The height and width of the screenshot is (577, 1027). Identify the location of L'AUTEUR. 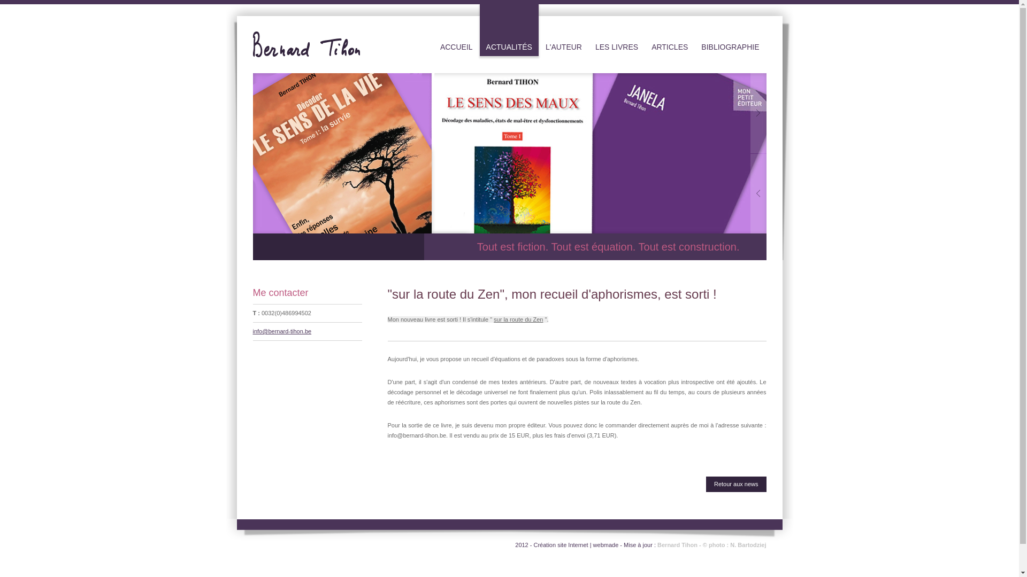
(564, 30).